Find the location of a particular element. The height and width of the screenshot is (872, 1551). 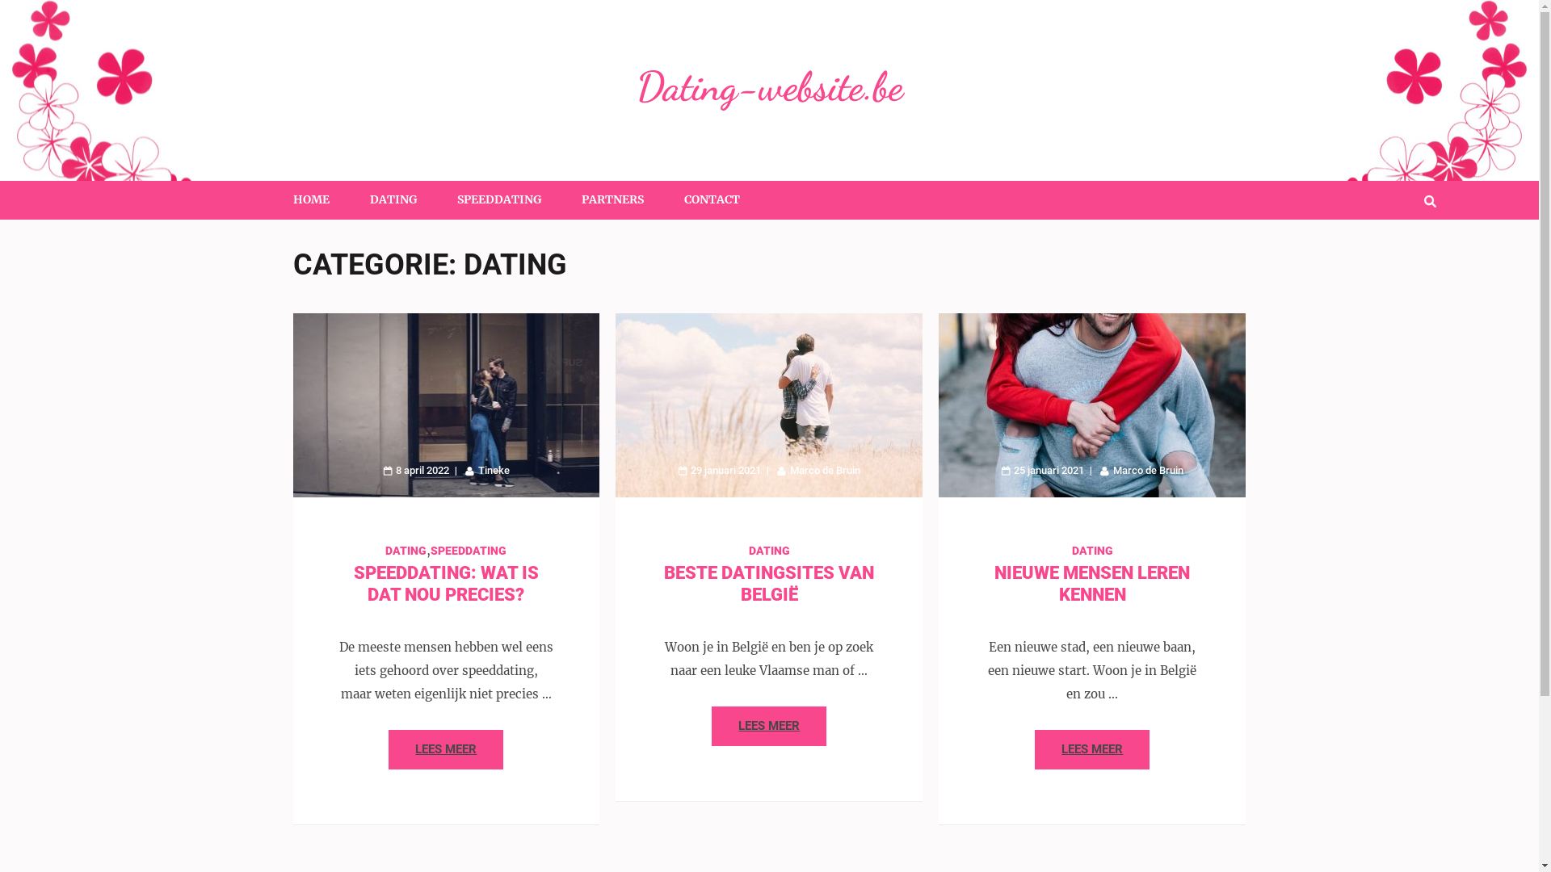

DATING is located at coordinates (393, 200).